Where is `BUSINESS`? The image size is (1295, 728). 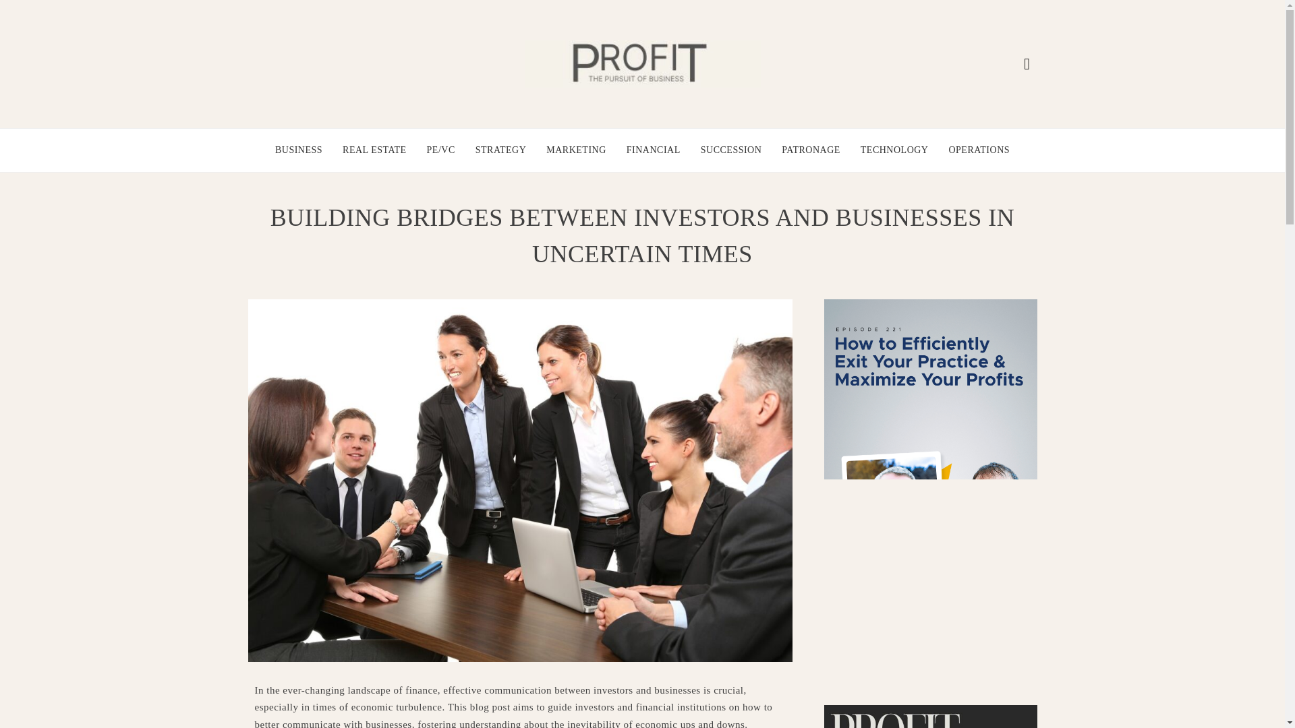 BUSINESS is located at coordinates (298, 150).